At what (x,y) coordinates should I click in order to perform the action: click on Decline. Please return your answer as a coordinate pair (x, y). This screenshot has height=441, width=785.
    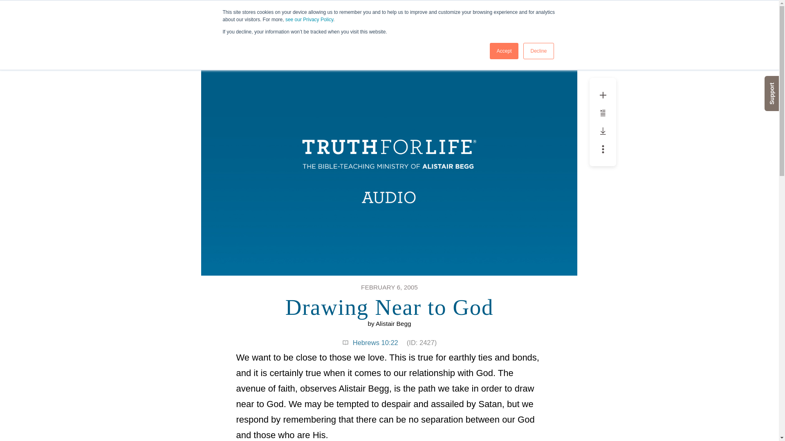
    Looking at the image, I should click on (603, 131).